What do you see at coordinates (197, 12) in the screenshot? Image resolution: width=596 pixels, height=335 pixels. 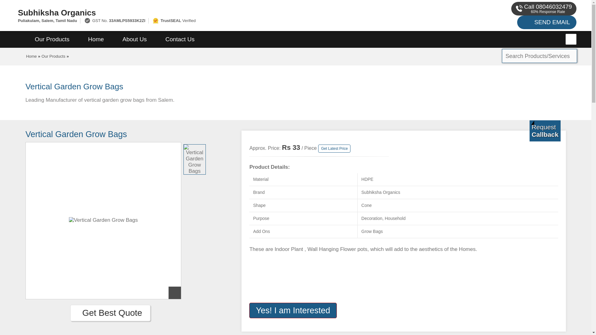 I see `Subhiksha Organics` at bounding box center [197, 12].